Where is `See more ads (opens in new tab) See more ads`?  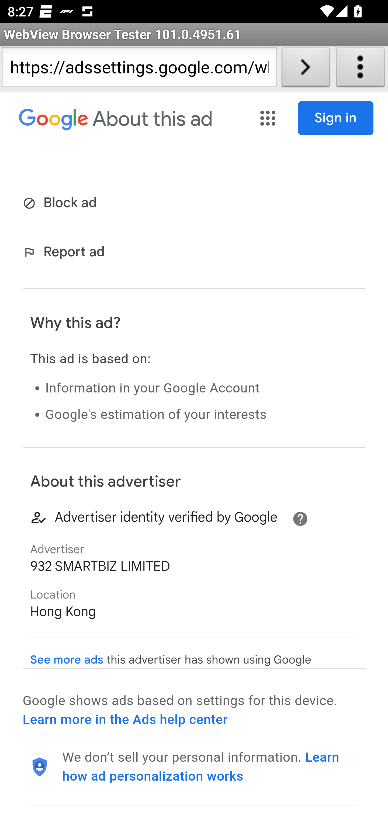 See more ads (opens in new tab) See more ads is located at coordinates (67, 660).